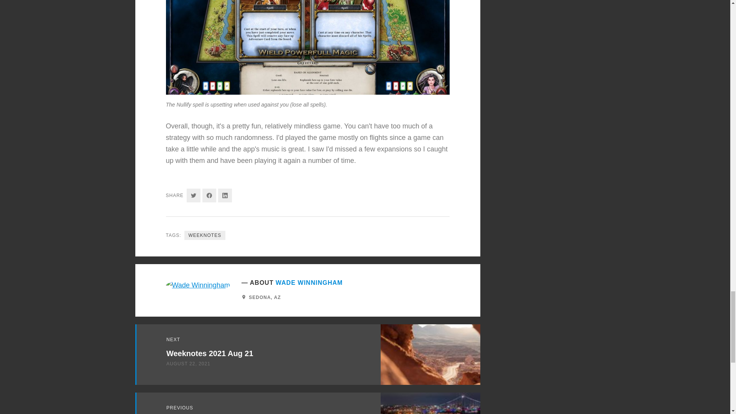 This screenshot has width=736, height=414. Describe the element at coordinates (225, 192) in the screenshot. I see `SHARE ON LINKEDIN` at that location.